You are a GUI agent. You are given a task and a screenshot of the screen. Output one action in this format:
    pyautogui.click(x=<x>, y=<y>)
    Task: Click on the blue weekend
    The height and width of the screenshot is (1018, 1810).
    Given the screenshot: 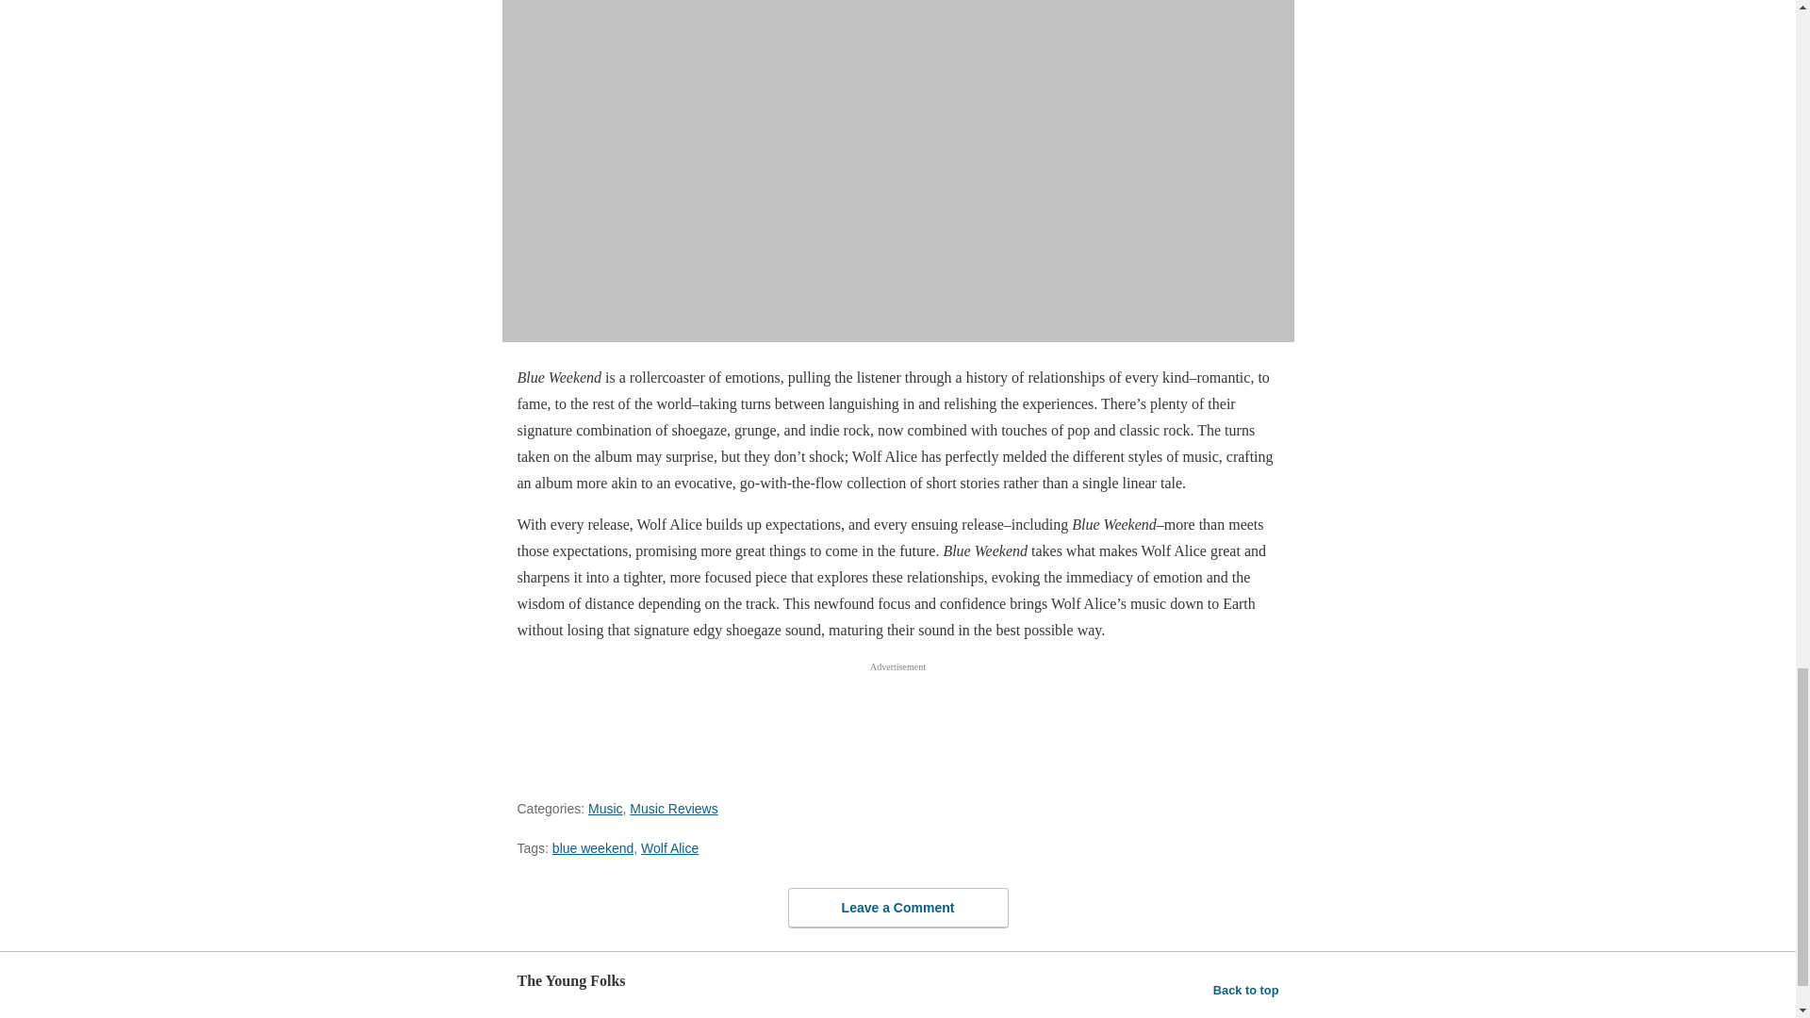 What is the action you would take?
    pyautogui.click(x=592, y=848)
    